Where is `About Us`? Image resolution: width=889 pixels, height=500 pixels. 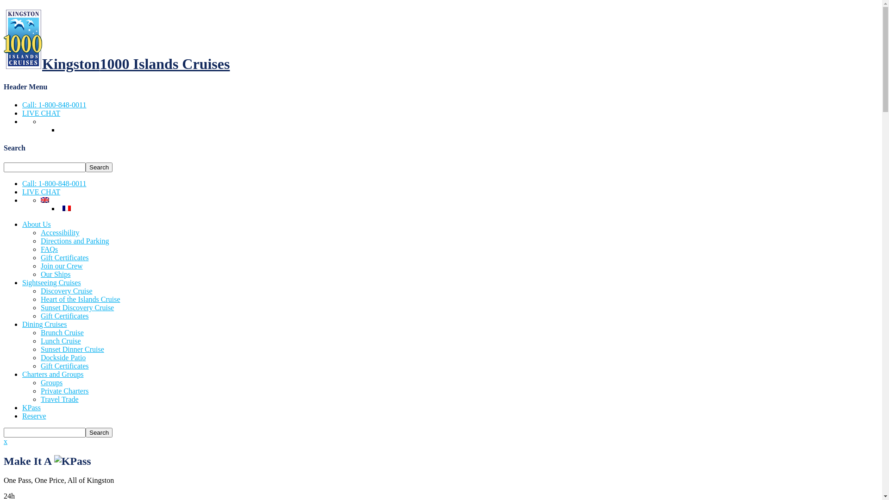 About Us is located at coordinates (37, 224).